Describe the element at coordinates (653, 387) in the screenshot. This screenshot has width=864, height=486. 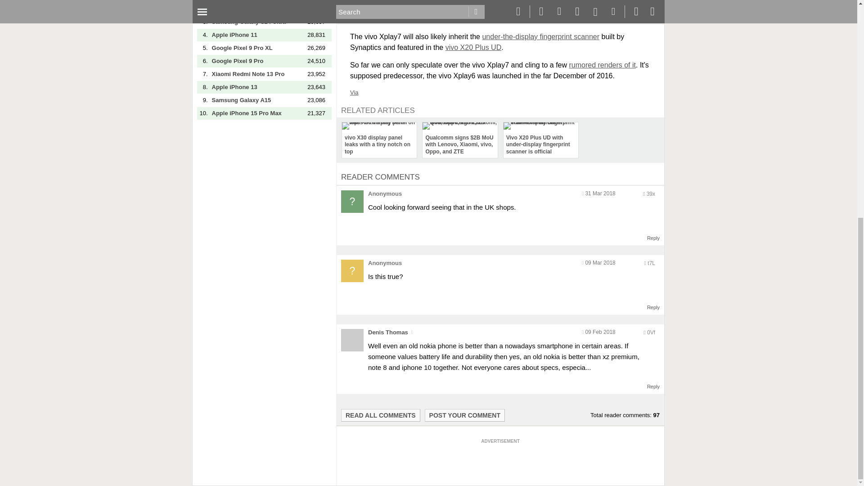
I see `Reply to this post` at that location.